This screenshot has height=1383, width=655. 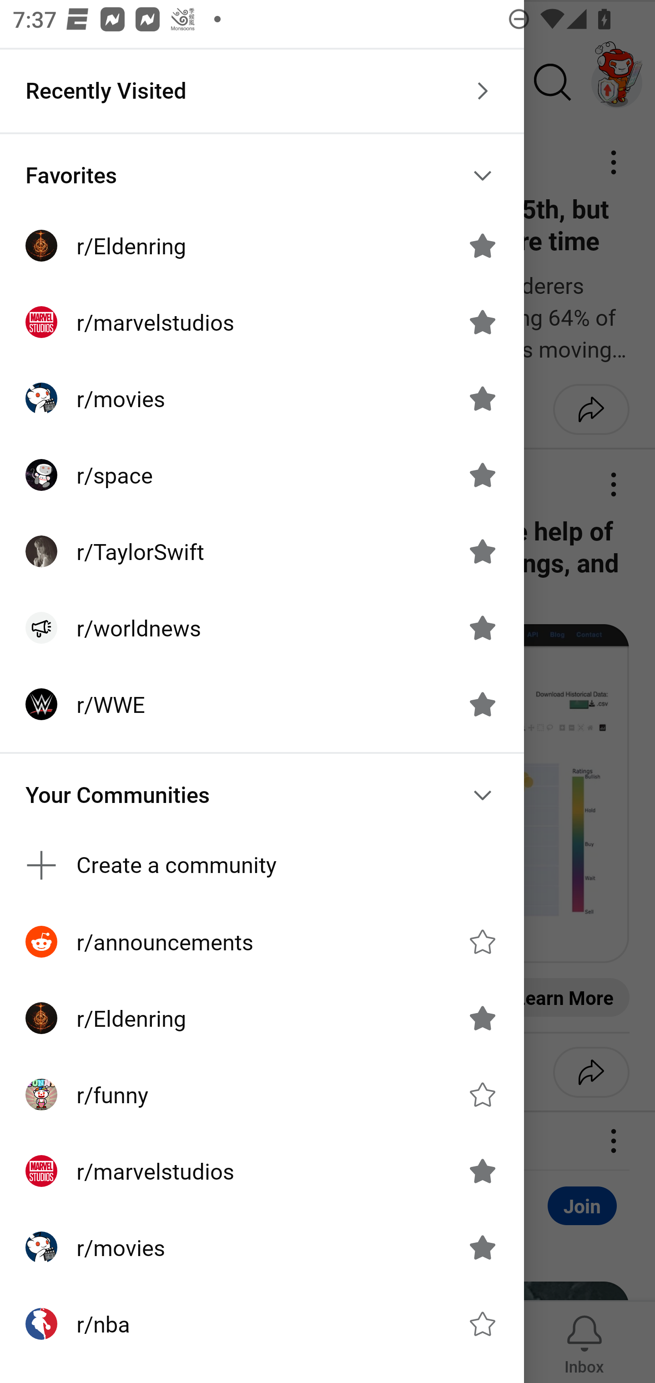 What do you see at coordinates (262, 865) in the screenshot?
I see `Create a community` at bounding box center [262, 865].